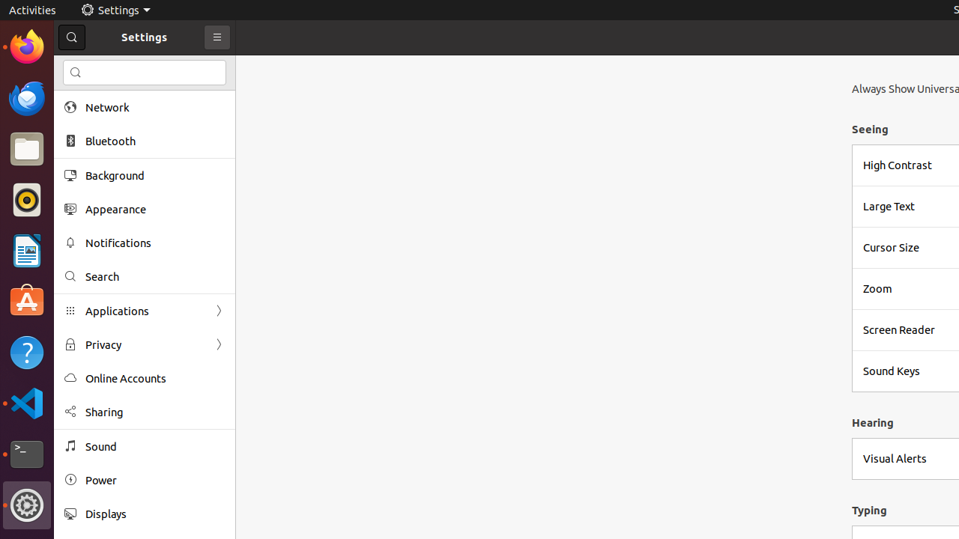  I want to click on Bluetooth, so click(155, 141).